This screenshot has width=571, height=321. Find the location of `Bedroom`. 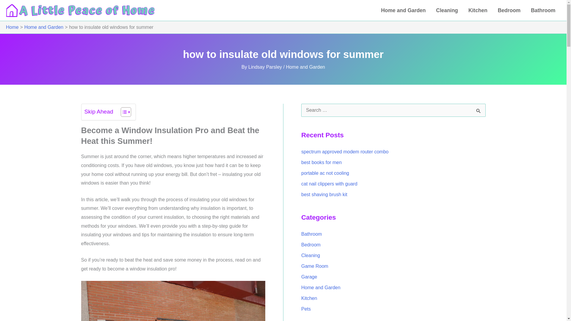

Bedroom is located at coordinates (509, 10).